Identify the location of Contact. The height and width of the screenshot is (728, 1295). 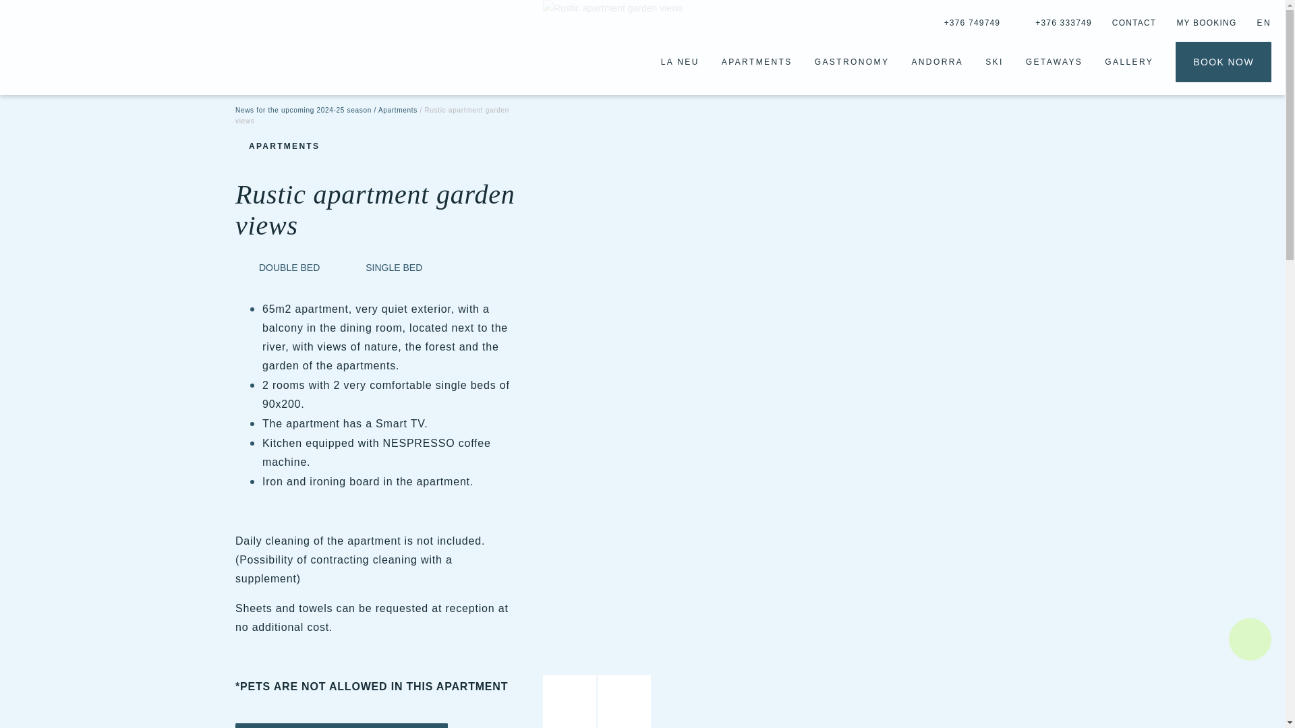
(1134, 22).